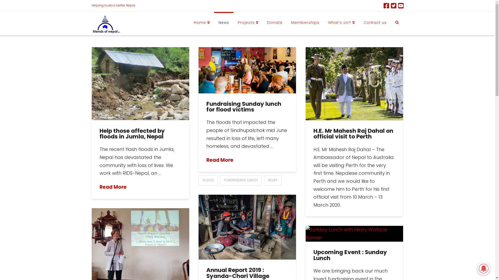  Describe the element at coordinates (305, 24) in the screenshot. I see `Memberships` at that location.